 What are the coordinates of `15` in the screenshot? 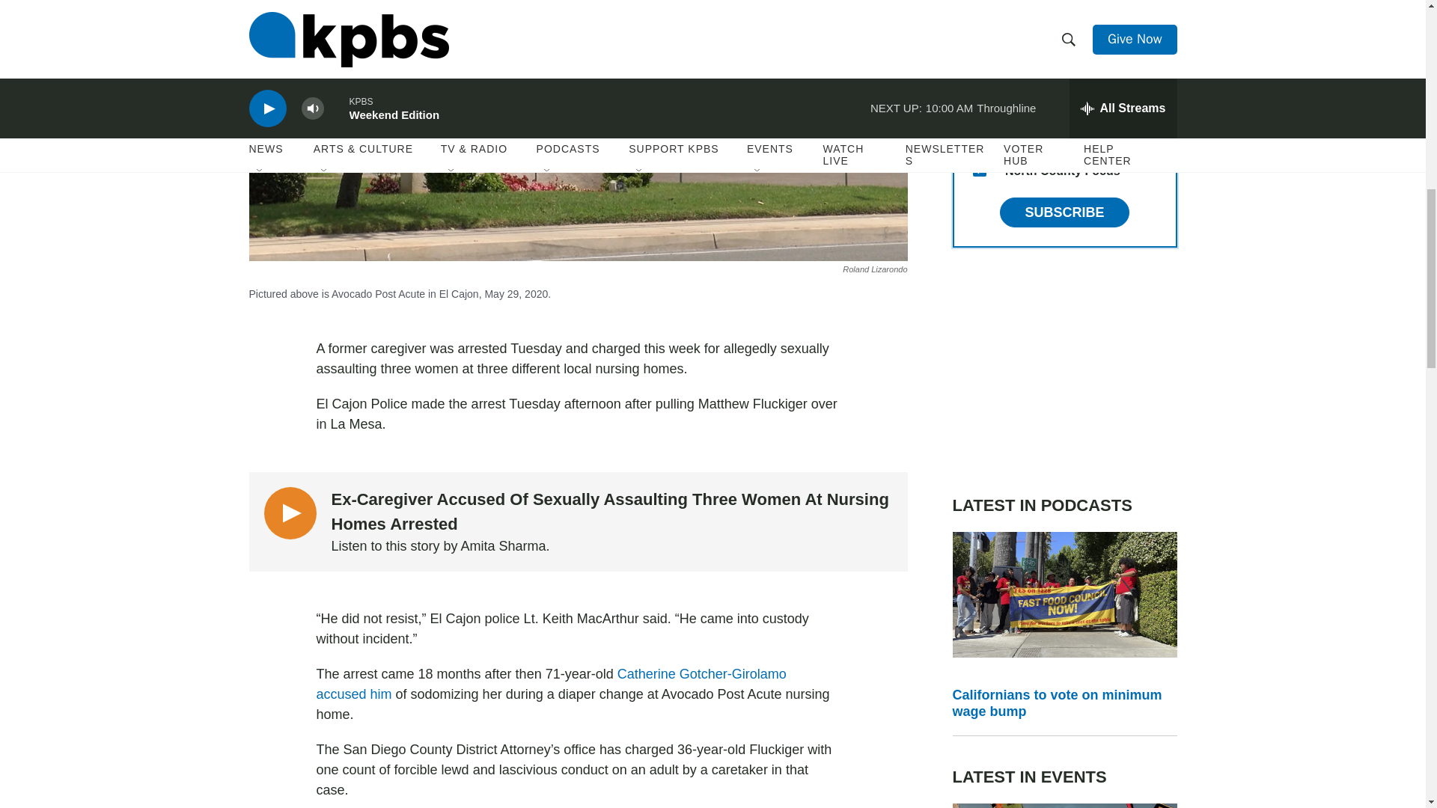 It's located at (979, 170).